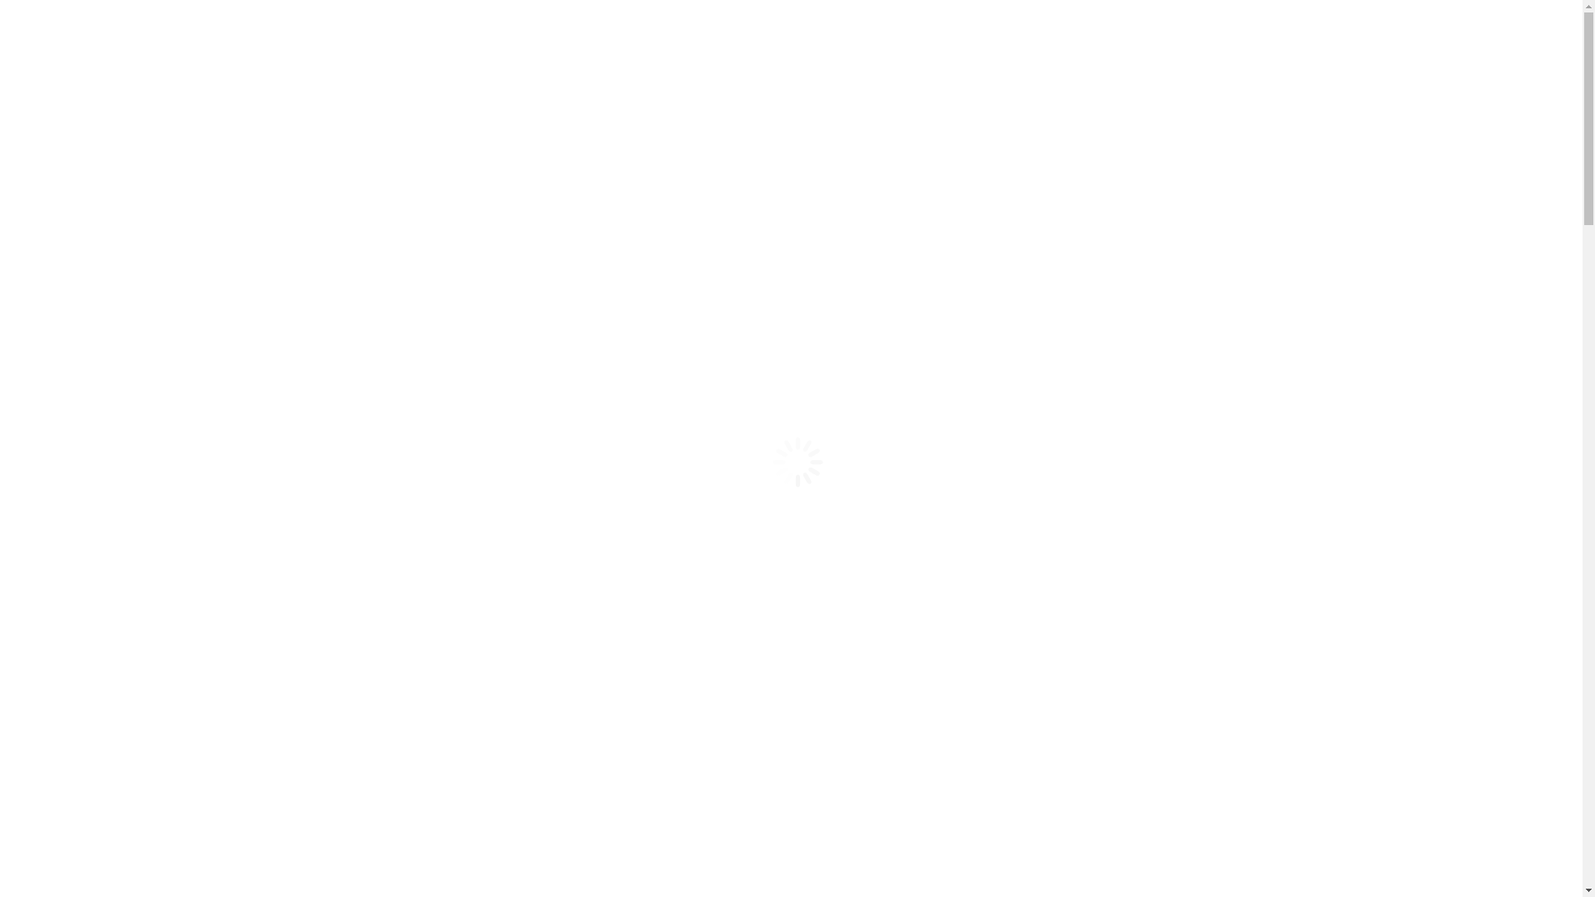 The height and width of the screenshot is (897, 1595). I want to click on Marcus Today, so click(78, 637).